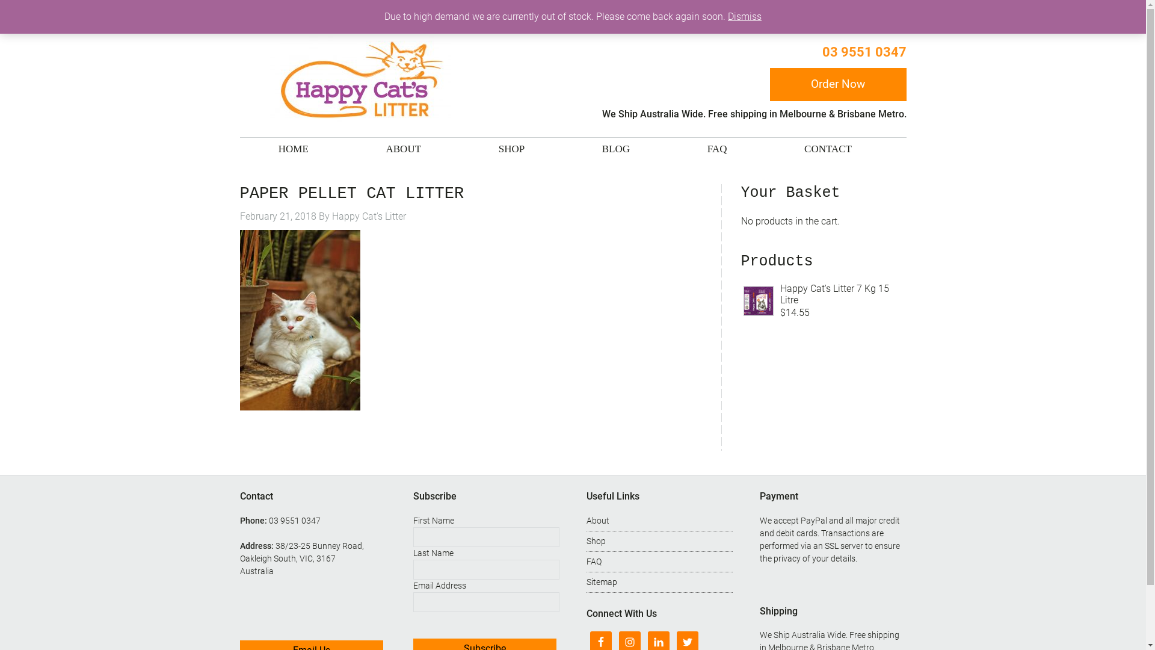 The image size is (1155, 650). What do you see at coordinates (594, 562) in the screenshot?
I see `FAQ` at bounding box center [594, 562].